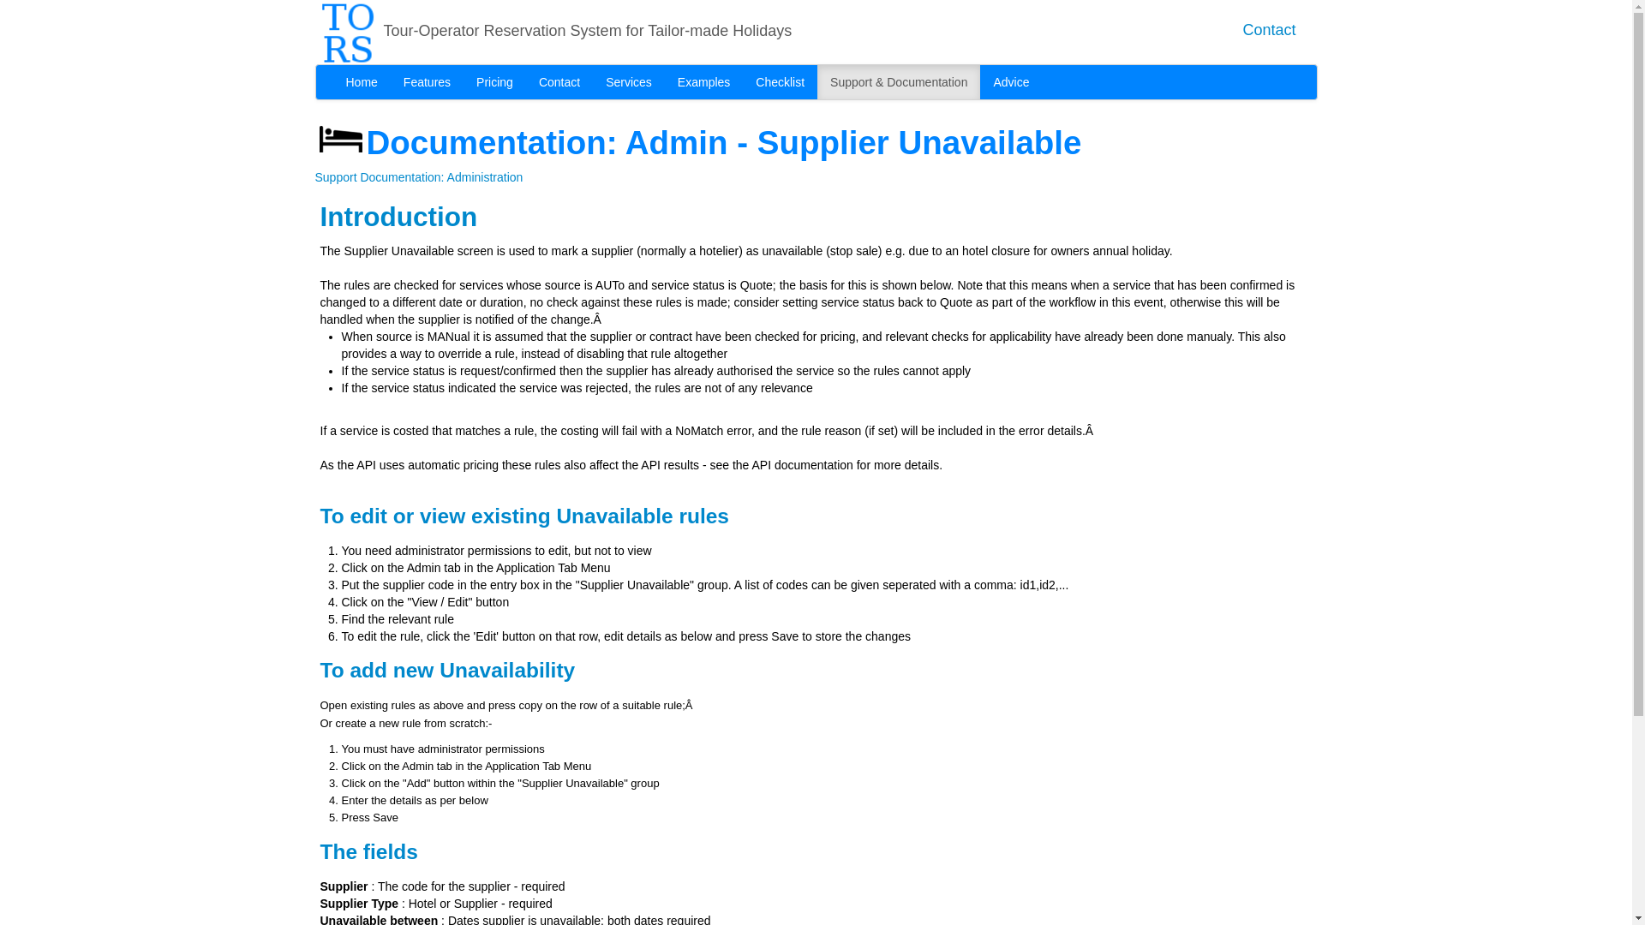 This screenshot has height=925, width=1645. What do you see at coordinates (348, 31) in the screenshot?
I see `Tailor-made tour-operators quote creation system` at bounding box center [348, 31].